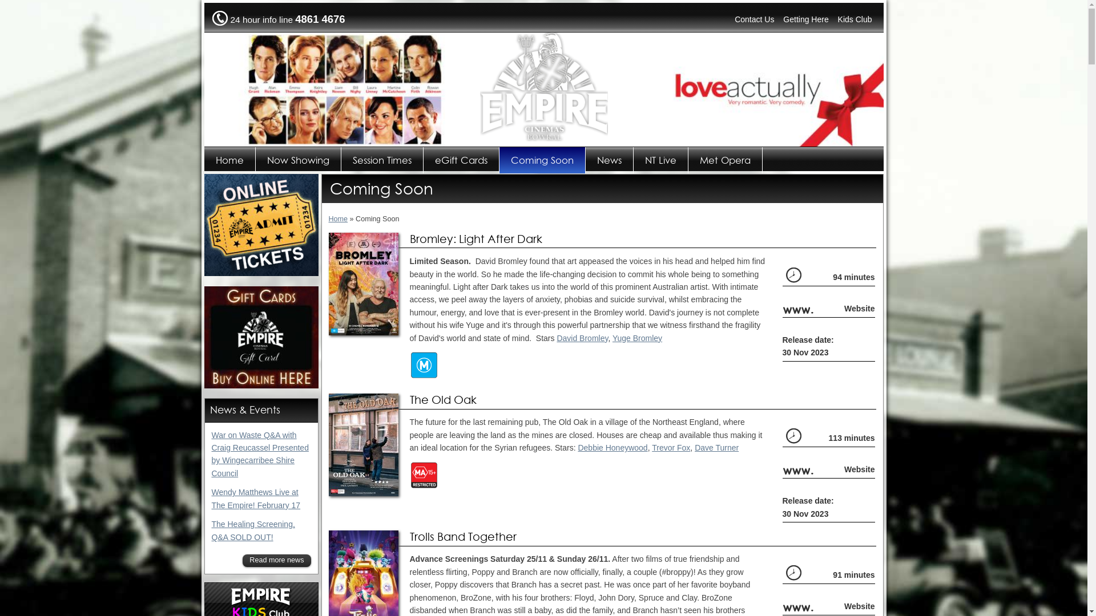  Describe the element at coordinates (855, 19) in the screenshot. I see `Kids Club` at that location.